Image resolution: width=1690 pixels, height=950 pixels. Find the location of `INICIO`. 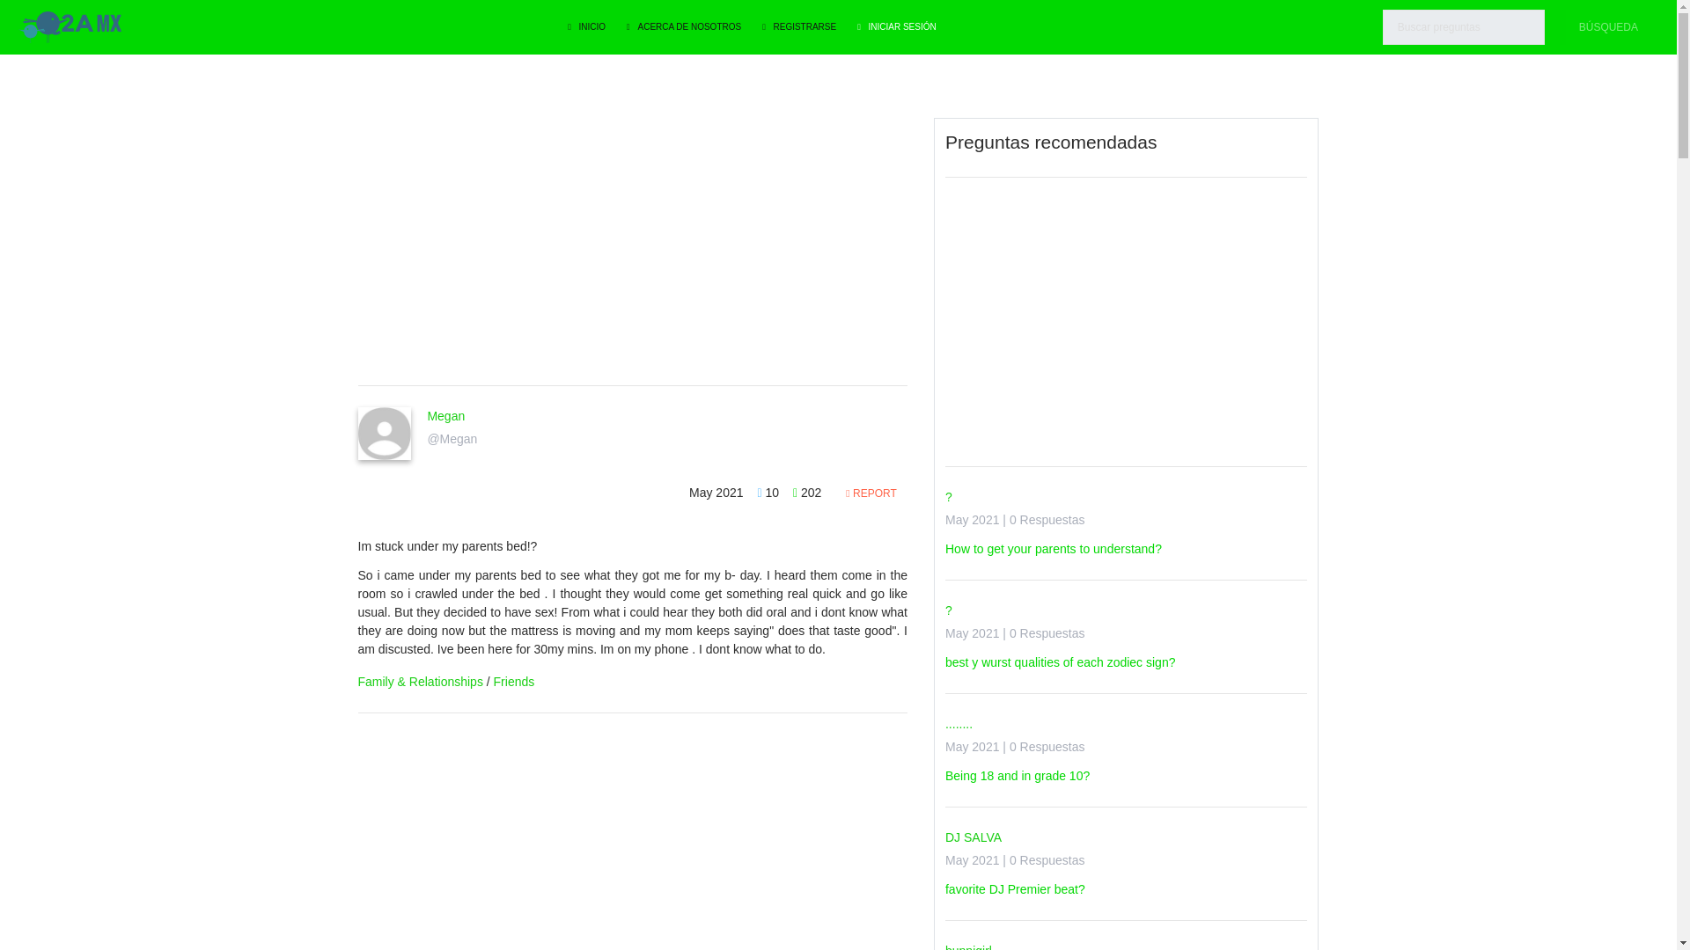

INICIO is located at coordinates (586, 26).